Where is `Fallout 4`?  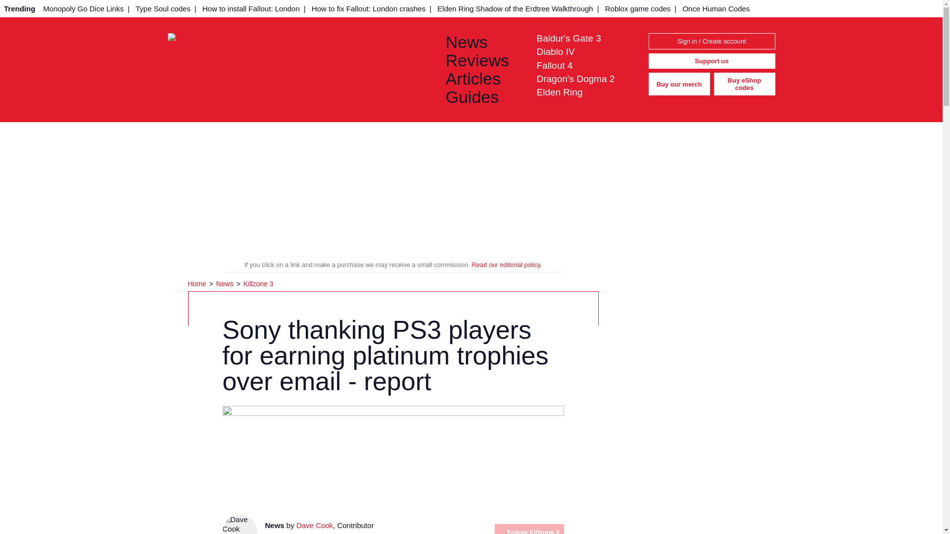
Fallout 4 is located at coordinates (554, 65).